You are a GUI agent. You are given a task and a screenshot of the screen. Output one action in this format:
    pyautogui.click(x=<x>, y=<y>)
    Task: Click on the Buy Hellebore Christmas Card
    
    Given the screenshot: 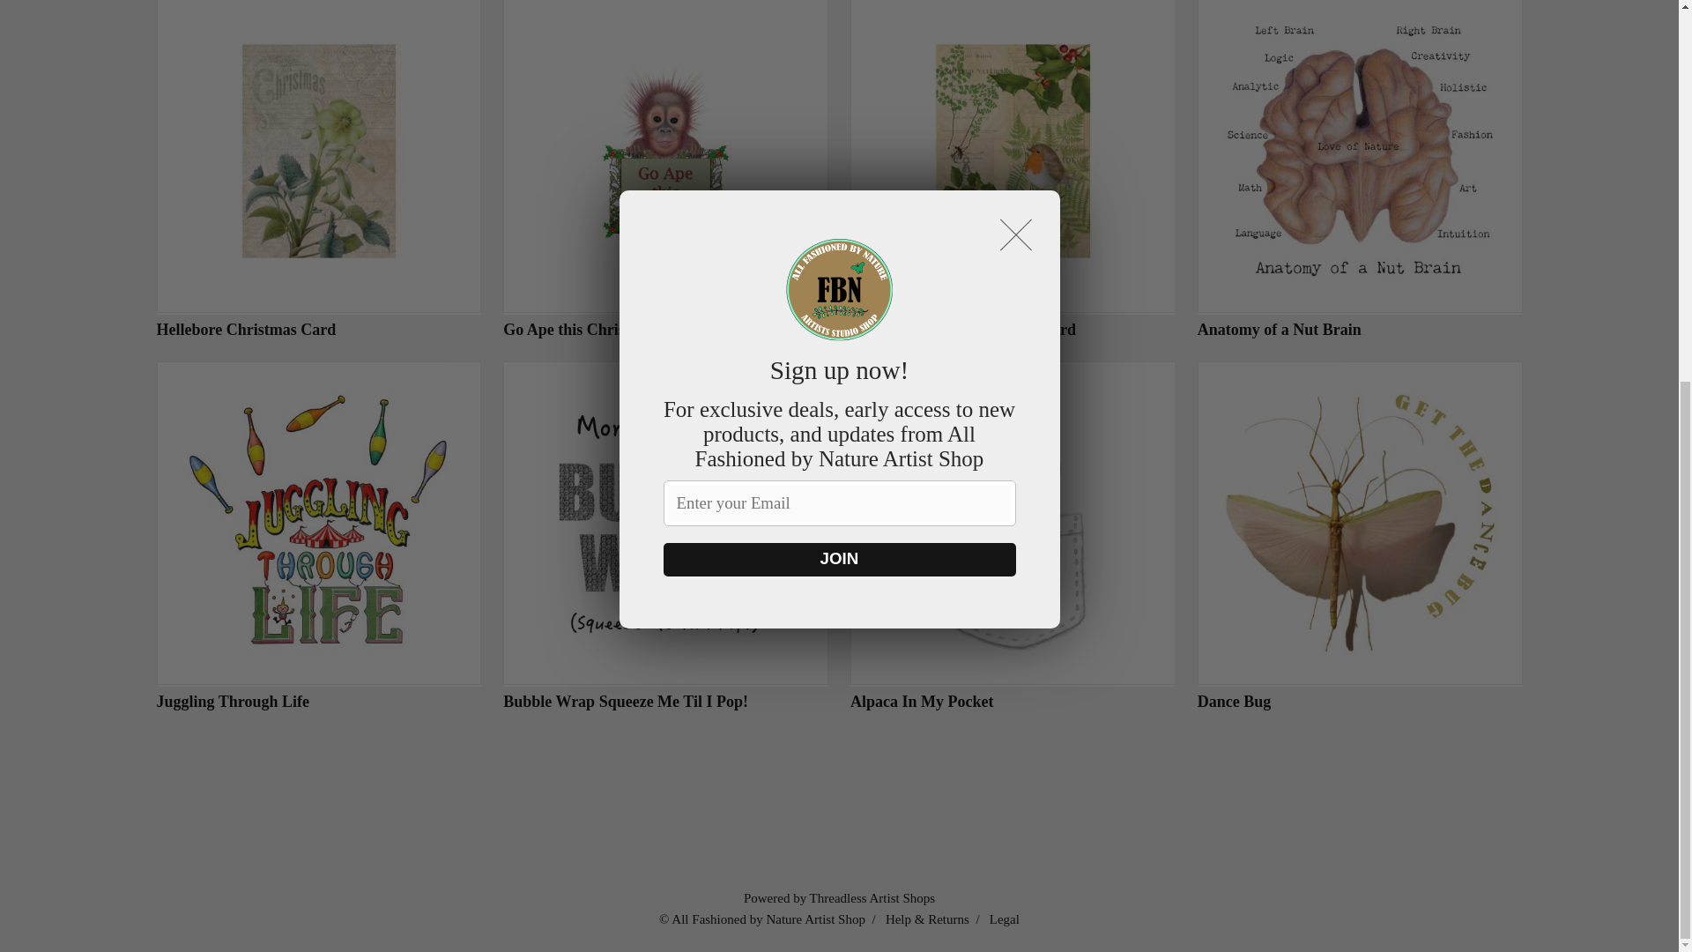 What is the action you would take?
    pyautogui.click(x=319, y=169)
    